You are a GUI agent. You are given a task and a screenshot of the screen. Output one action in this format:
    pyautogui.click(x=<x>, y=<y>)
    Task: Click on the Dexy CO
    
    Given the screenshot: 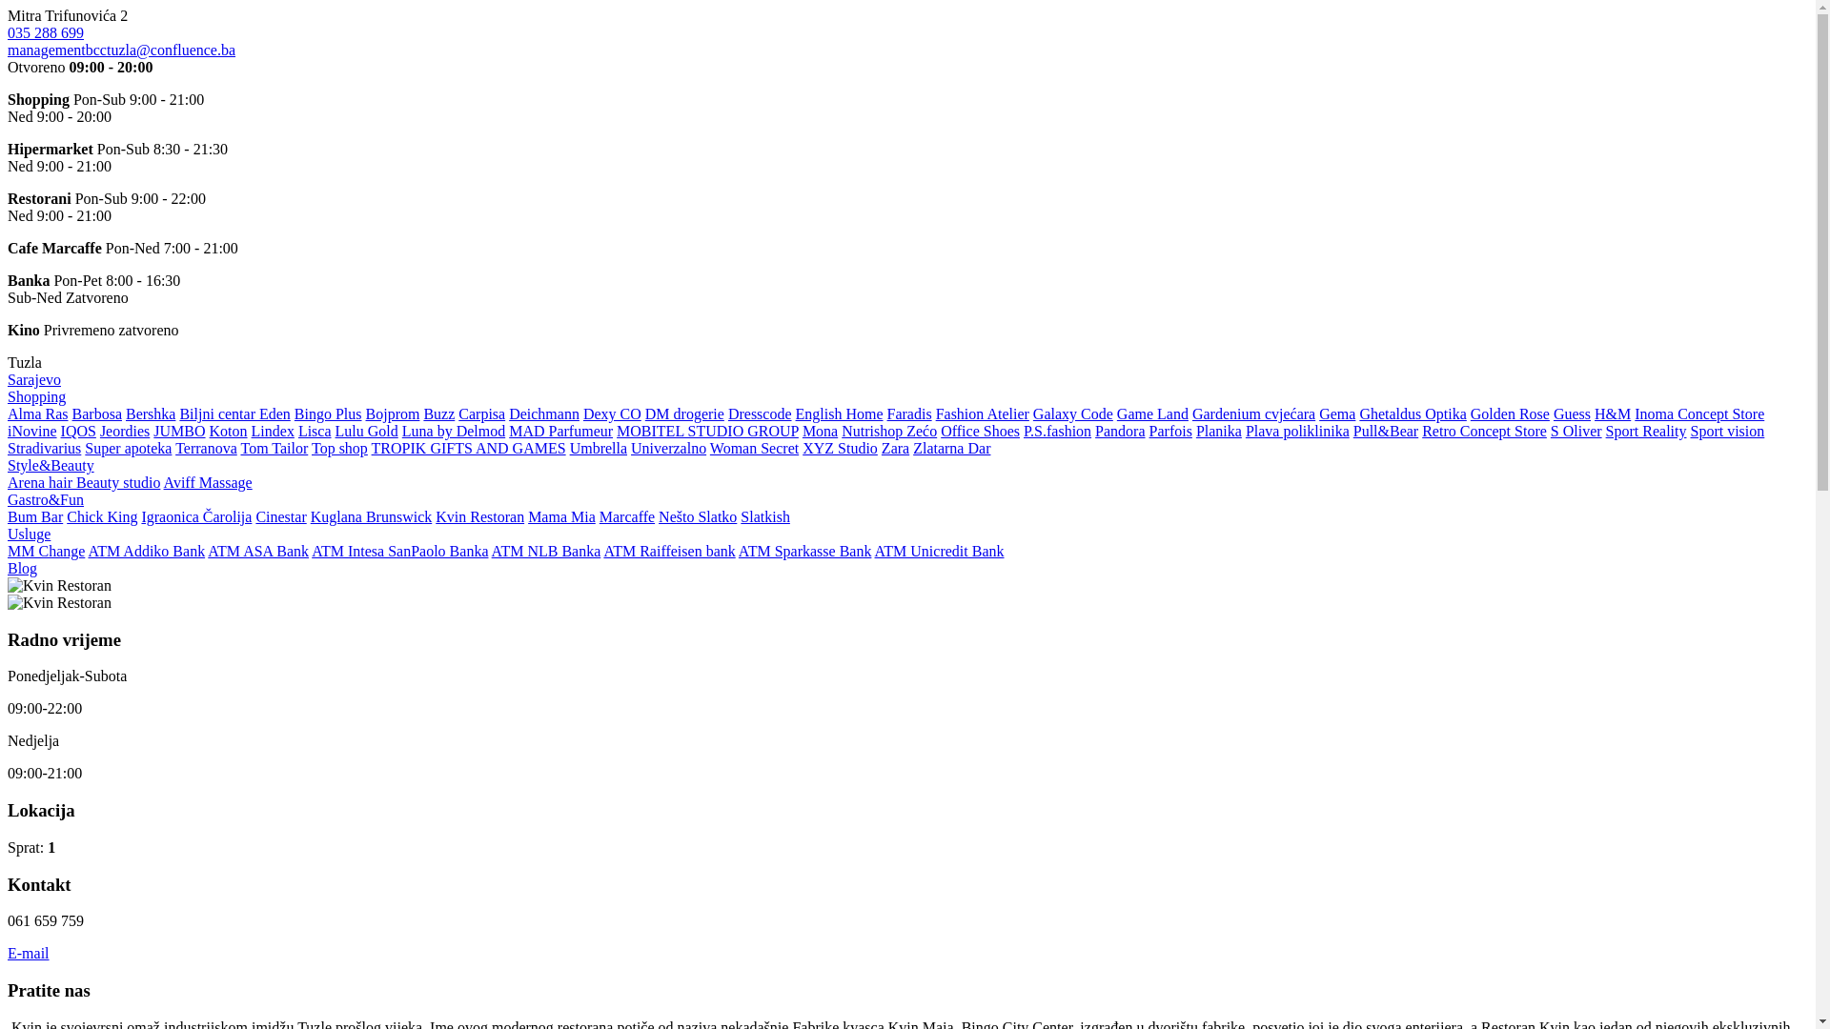 What is the action you would take?
    pyautogui.click(x=612, y=414)
    